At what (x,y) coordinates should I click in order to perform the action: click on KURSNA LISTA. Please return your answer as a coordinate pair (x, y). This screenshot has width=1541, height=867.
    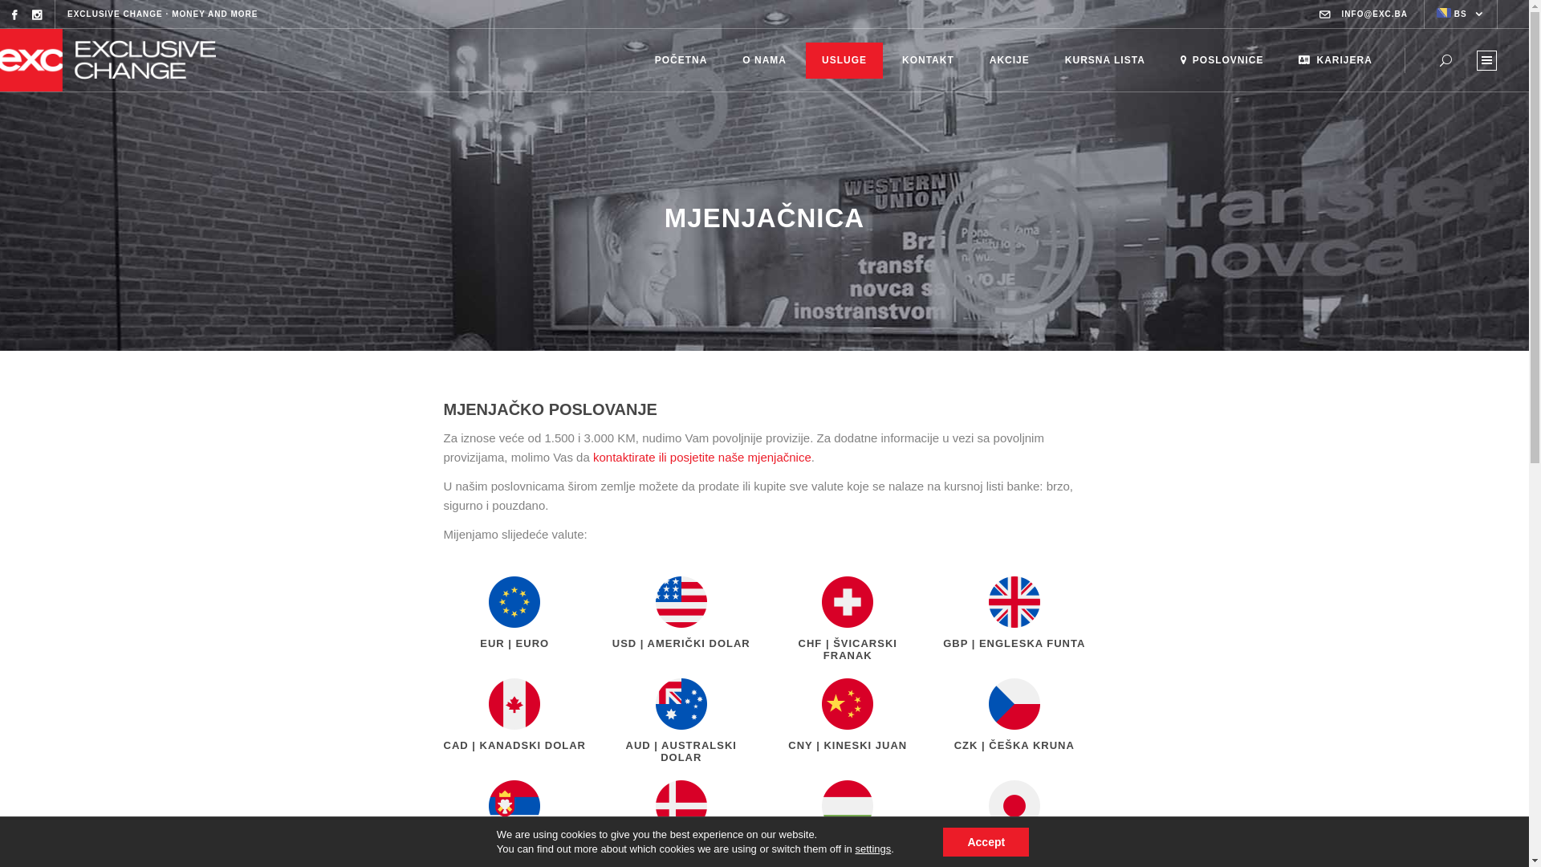
    Looking at the image, I should click on (1105, 60).